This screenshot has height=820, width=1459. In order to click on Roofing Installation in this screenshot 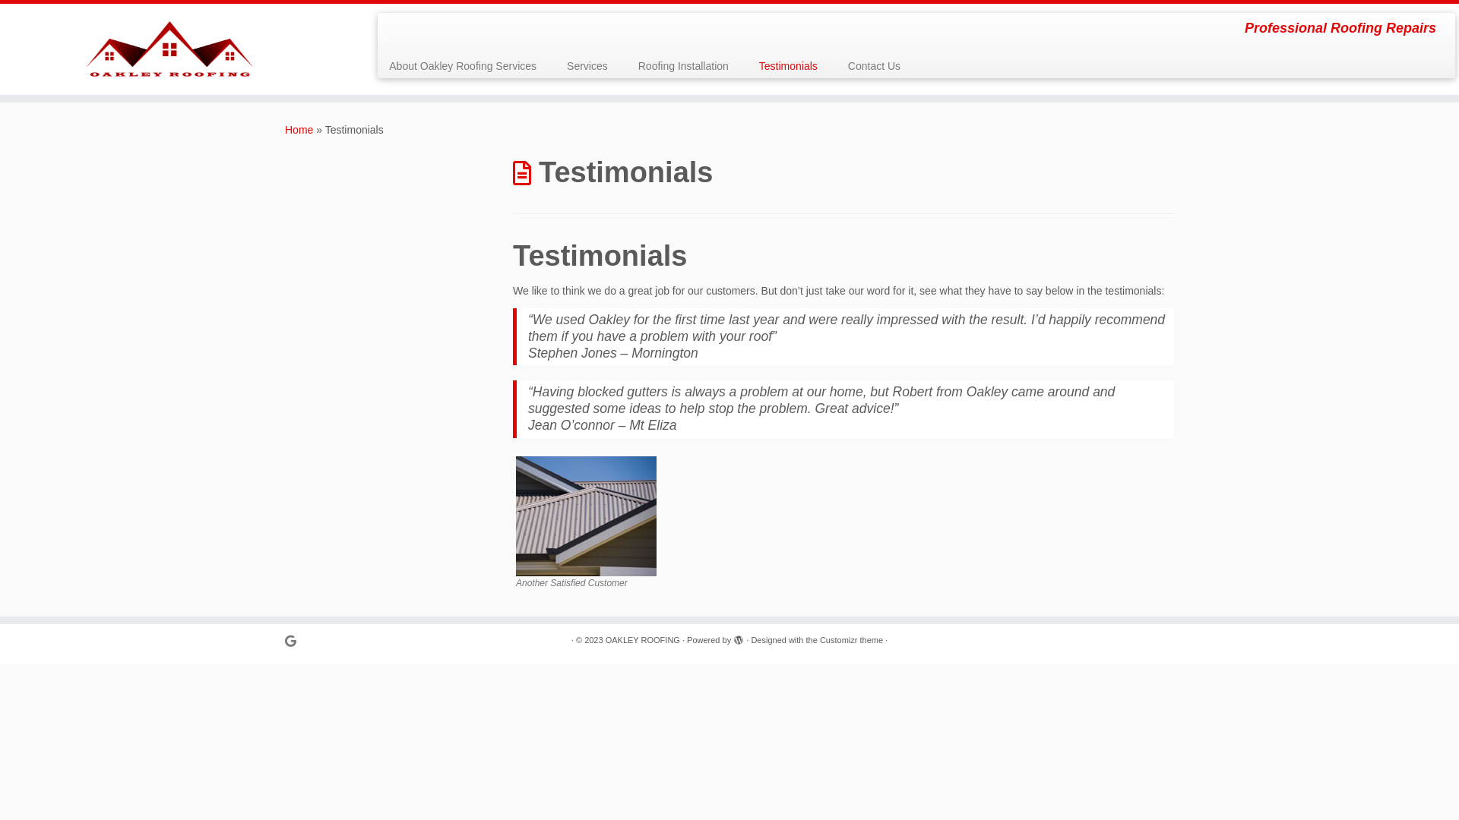, I will do `click(684, 66)`.